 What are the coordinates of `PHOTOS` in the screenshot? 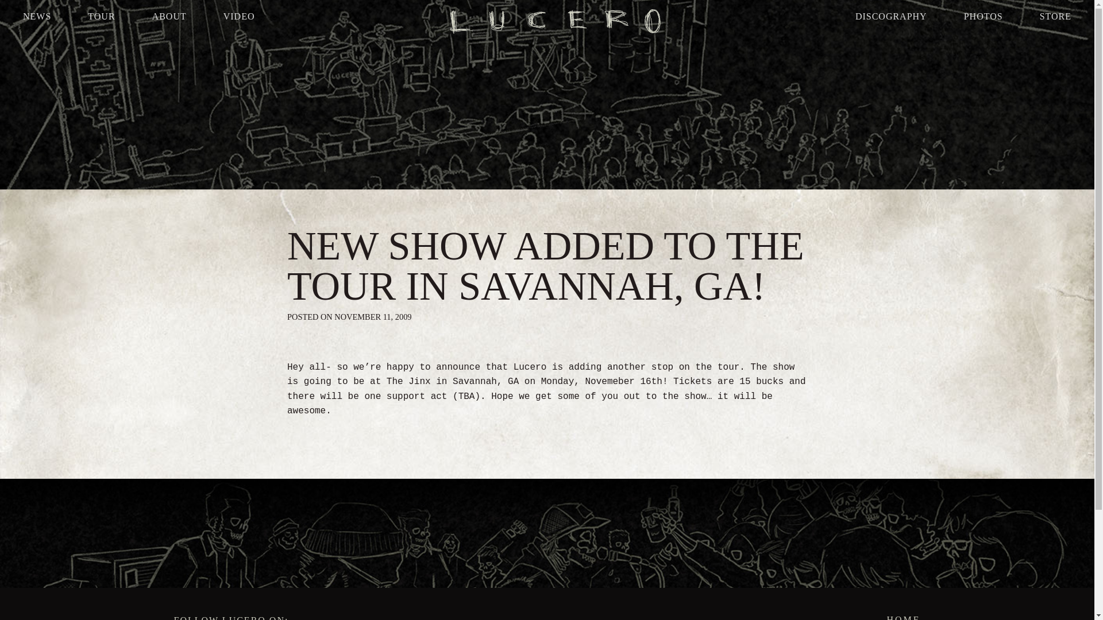 It's located at (983, 16).